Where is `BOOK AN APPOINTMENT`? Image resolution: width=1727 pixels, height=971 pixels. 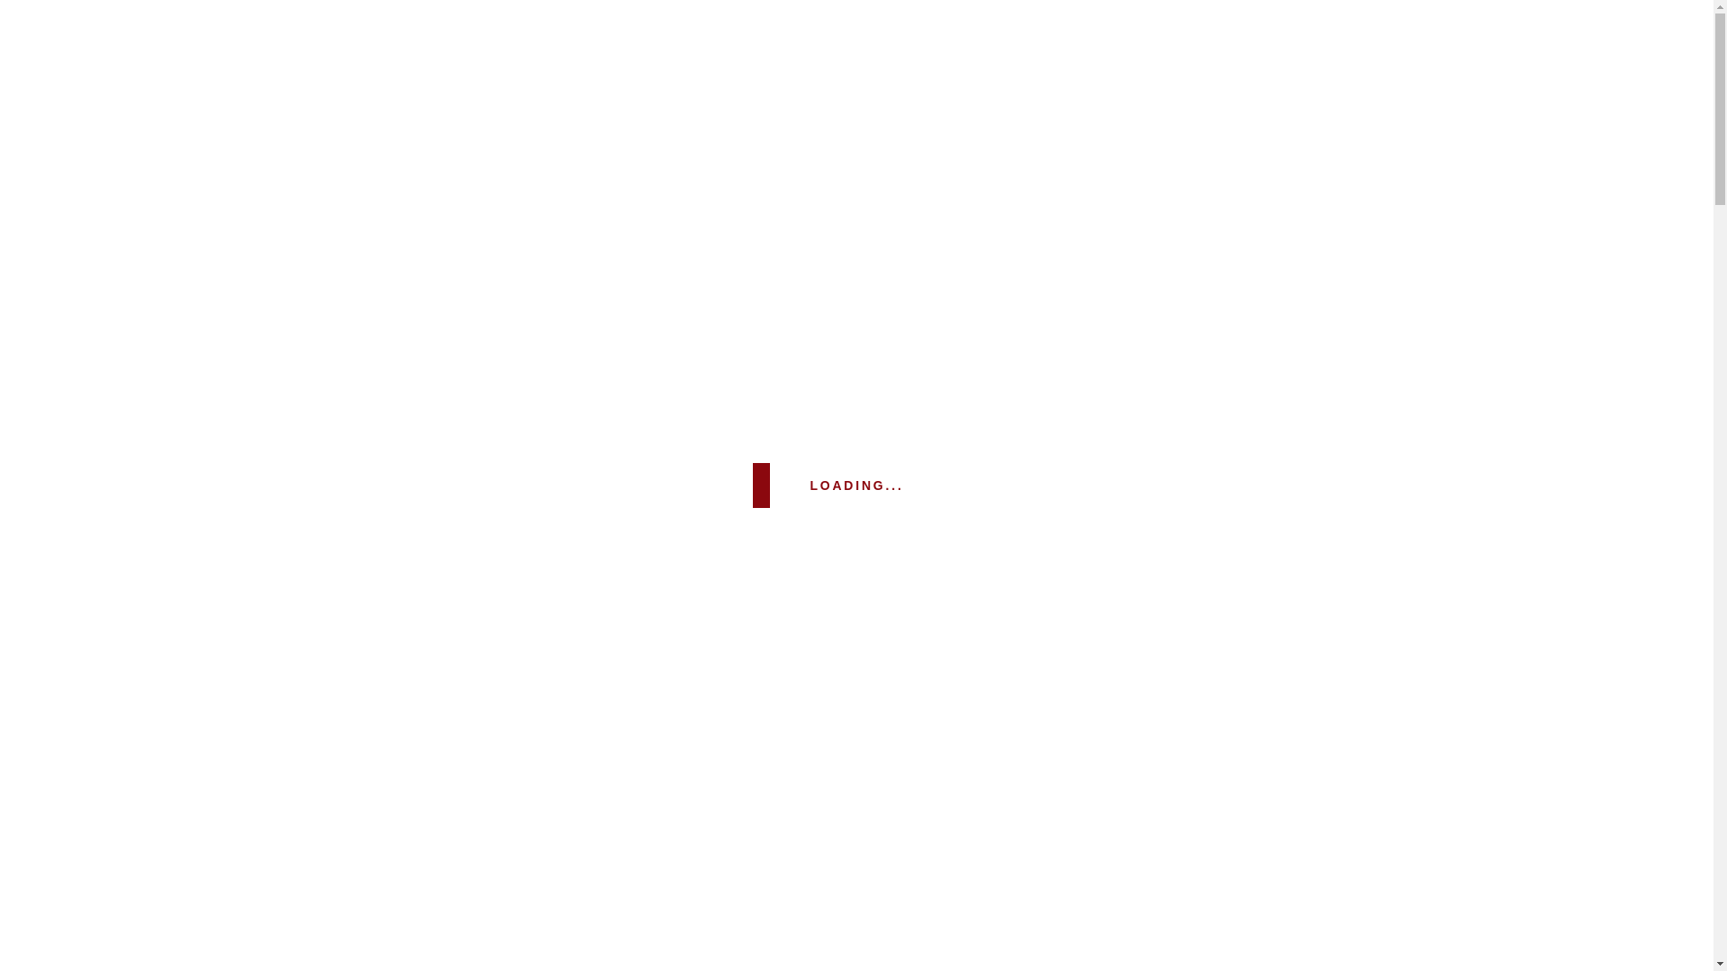
BOOK AN APPOINTMENT is located at coordinates (1248, 777).